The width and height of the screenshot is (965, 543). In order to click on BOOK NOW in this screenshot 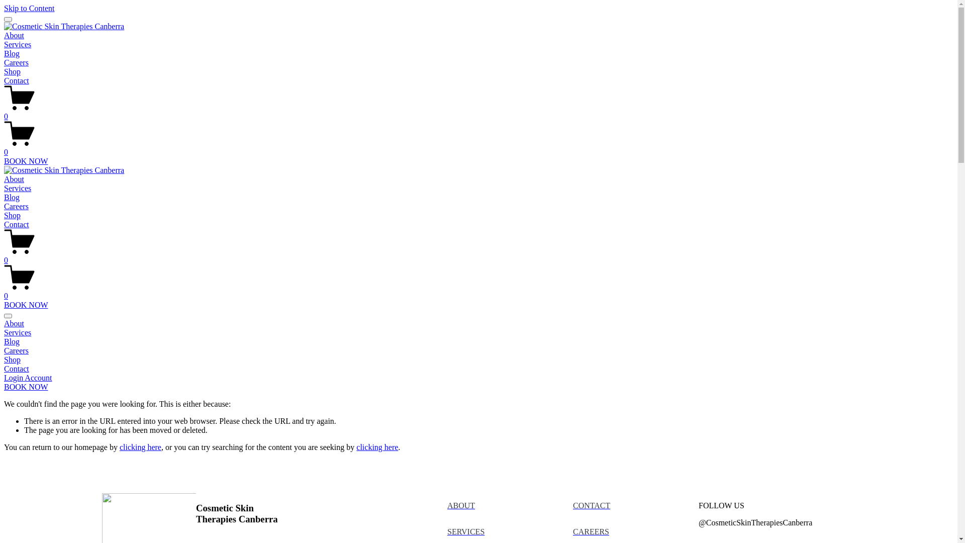, I will do `click(26, 305)`.